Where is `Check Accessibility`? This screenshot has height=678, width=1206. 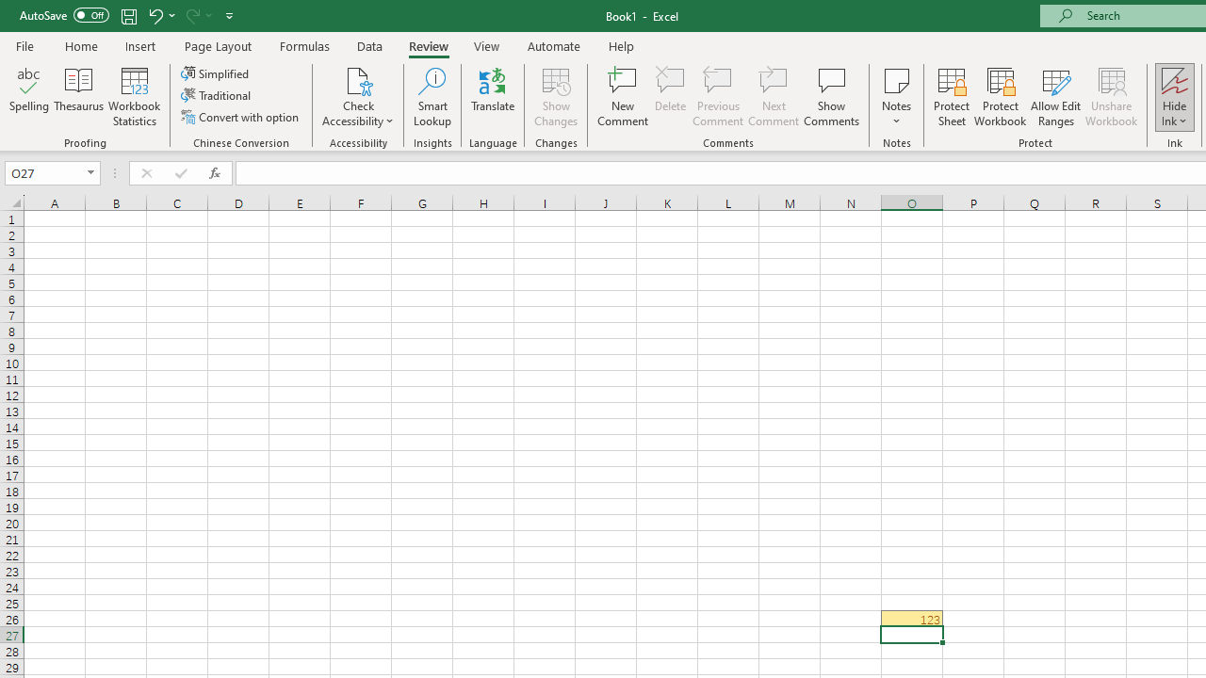
Check Accessibility is located at coordinates (358, 79).